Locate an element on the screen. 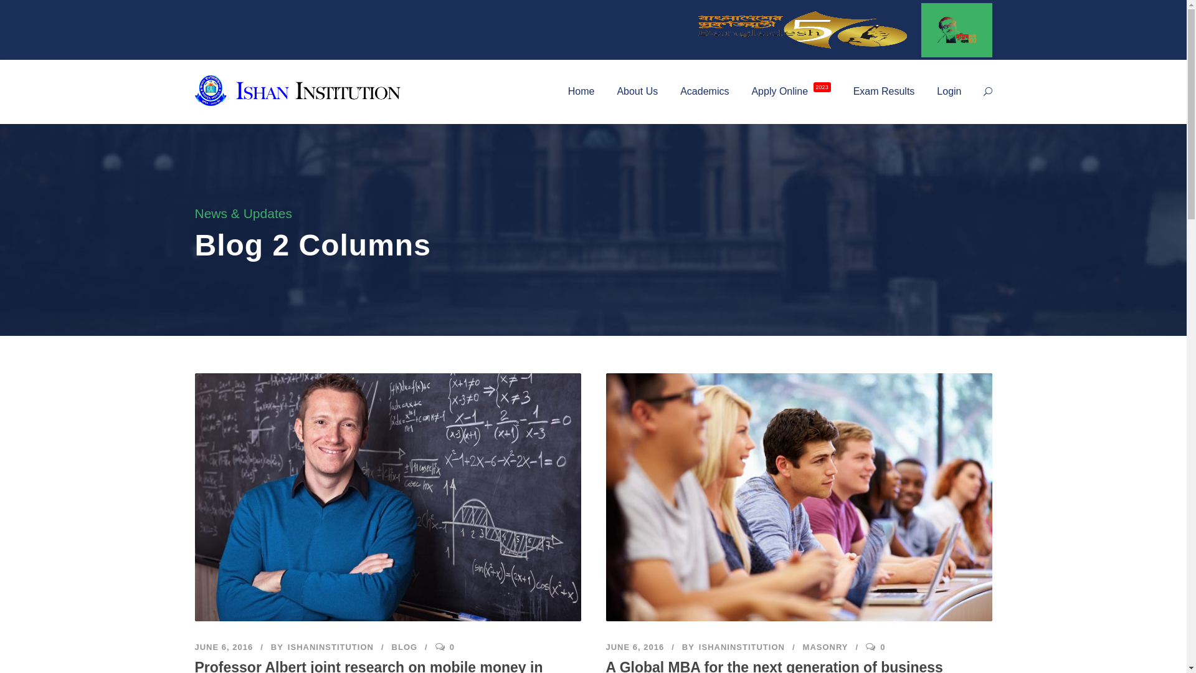 The height and width of the screenshot is (673, 1196). BLOG is located at coordinates (405, 647).